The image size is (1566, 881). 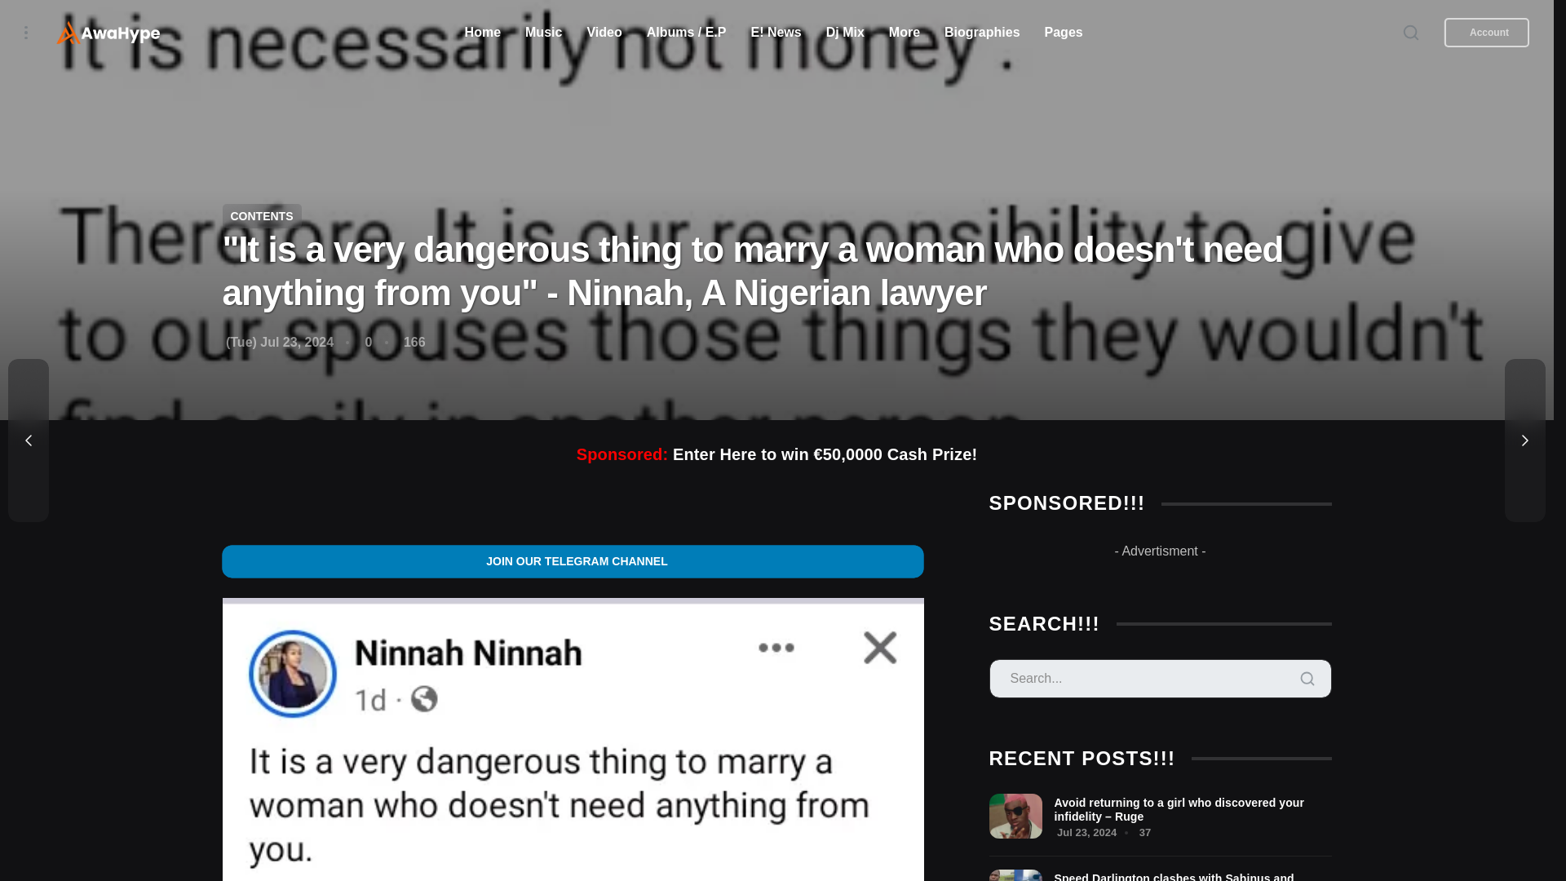 I want to click on   Account, so click(x=1486, y=33).